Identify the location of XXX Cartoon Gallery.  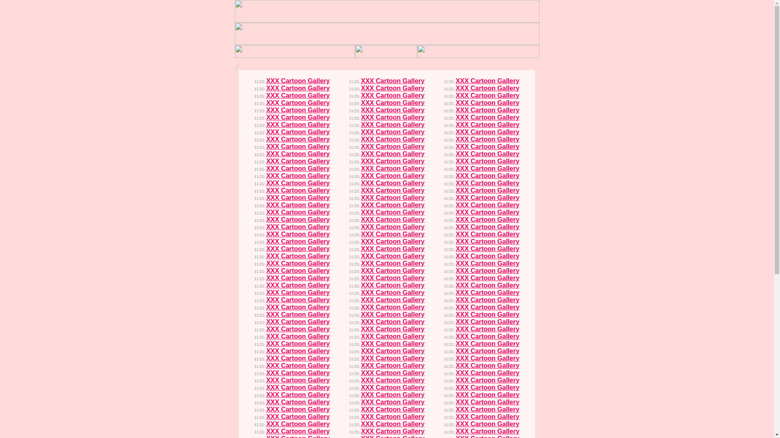
(392, 329).